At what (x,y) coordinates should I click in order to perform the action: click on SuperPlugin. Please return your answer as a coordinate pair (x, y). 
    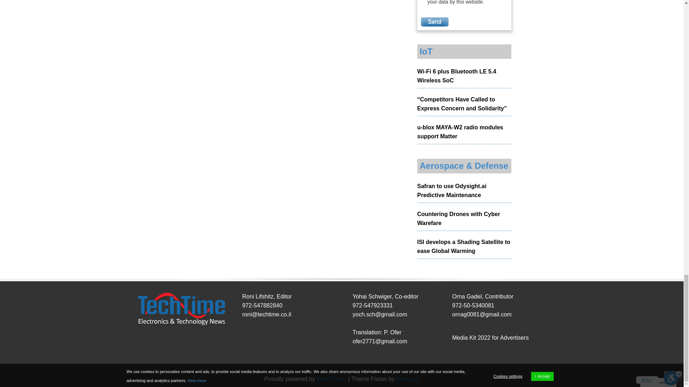
    Looking at the image, I should click on (408, 378).